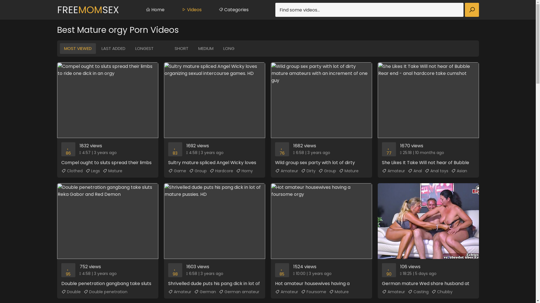 This screenshot has height=303, width=540. What do you see at coordinates (428, 235) in the screenshot?
I see `German mature Wed share husband at 3some swinger orgy` at bounding box center [428, 235].